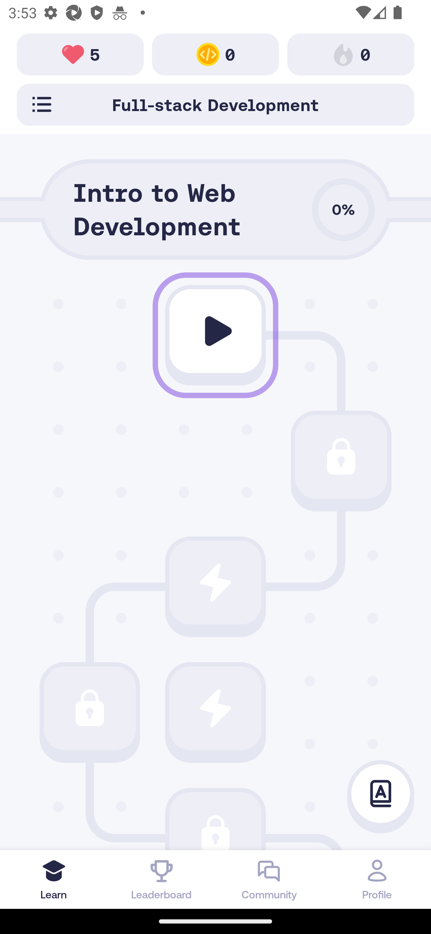 Image resolution: width=431 pixels, height=934 pixels. What do you see at coordinates (215, 104) in the screenshot?
I see `Path Toolbar Selector Full-stack Development` at bounding box center [215, 104].